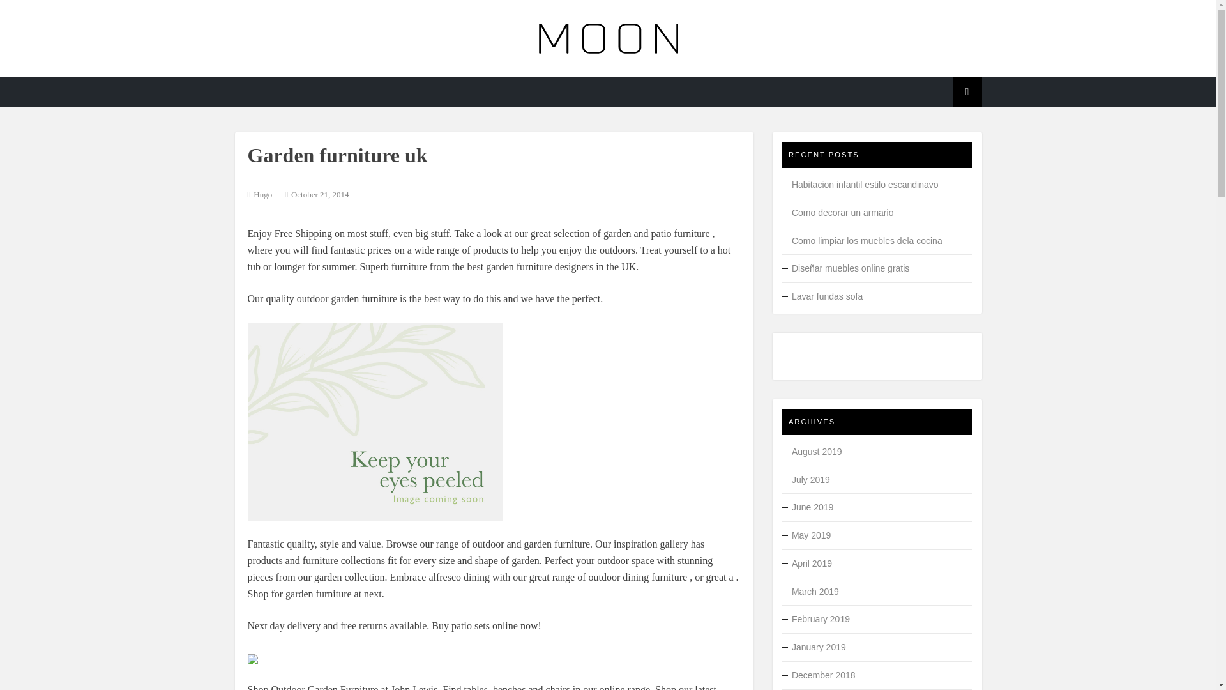  Describe the element at coordinates (822, 296) in the screenshot. I see `Lavar fundas sofa` at that location.